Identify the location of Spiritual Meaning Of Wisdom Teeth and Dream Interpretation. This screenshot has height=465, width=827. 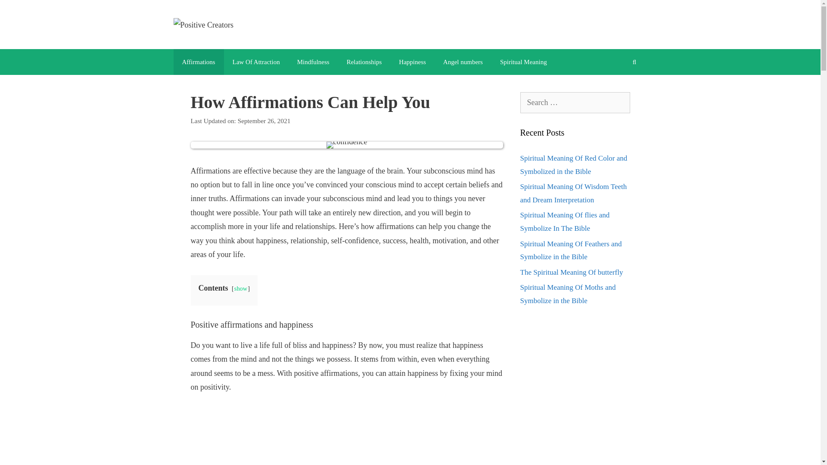
(573, 193).